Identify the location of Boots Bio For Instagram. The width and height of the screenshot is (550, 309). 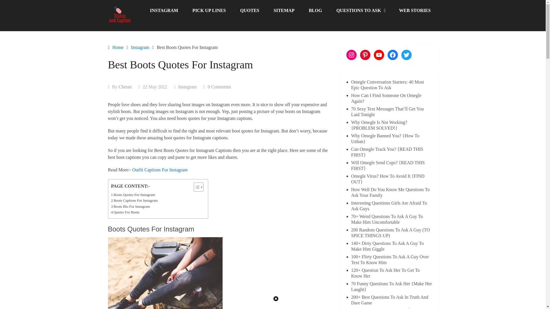
(131, 207).